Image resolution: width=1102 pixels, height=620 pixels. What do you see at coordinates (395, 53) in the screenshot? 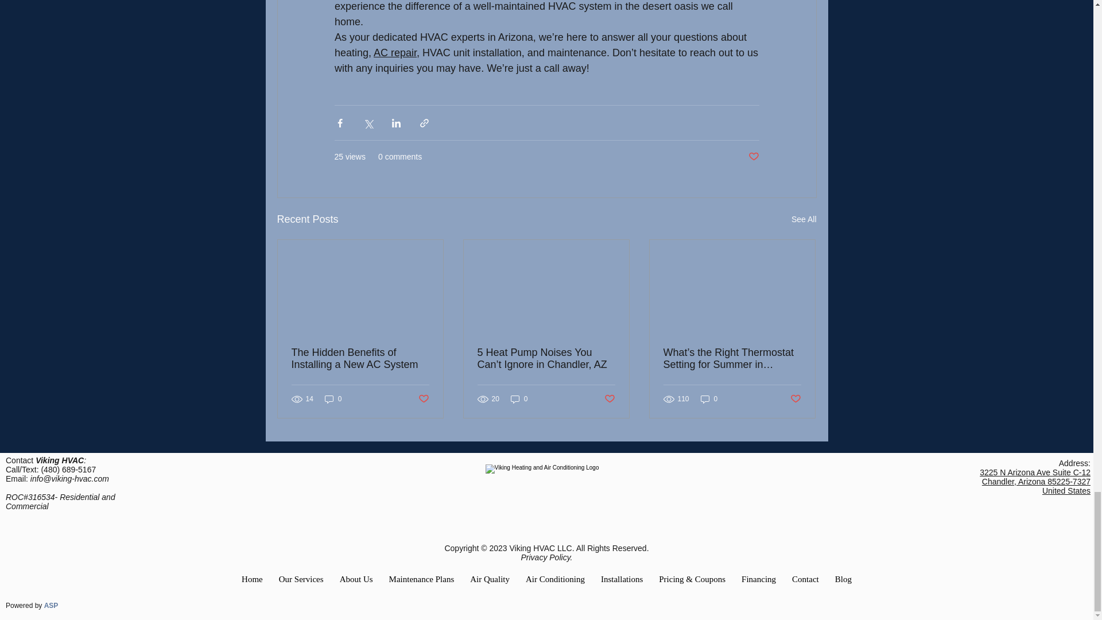
I see `AC repair` at bounding box center [395, 53].